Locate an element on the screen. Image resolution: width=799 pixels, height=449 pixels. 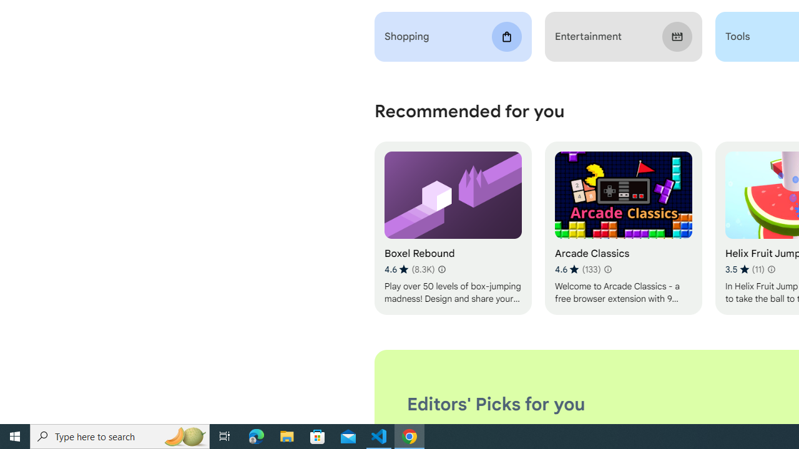
Entertainment is located at coordinates (623, 37).